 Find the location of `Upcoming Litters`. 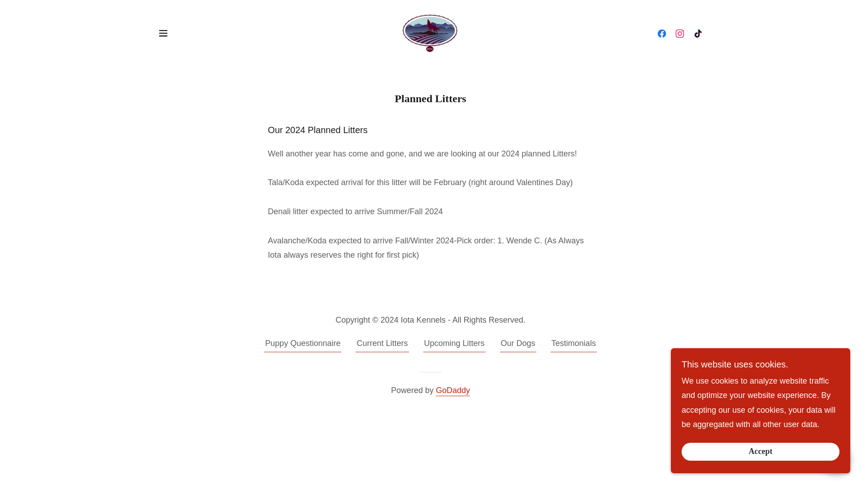

Upcoming Litters is located at coordinates (454, 345).